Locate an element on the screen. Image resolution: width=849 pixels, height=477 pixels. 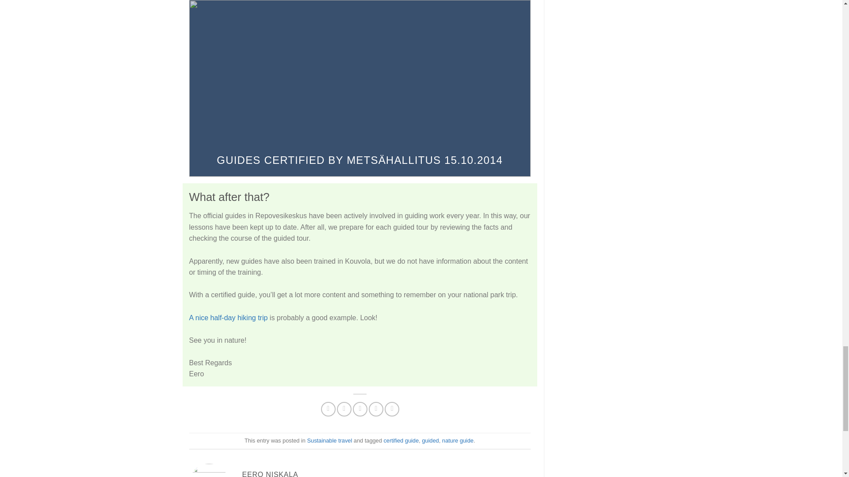
Email to a Friend is located at coordinates (360, 409).